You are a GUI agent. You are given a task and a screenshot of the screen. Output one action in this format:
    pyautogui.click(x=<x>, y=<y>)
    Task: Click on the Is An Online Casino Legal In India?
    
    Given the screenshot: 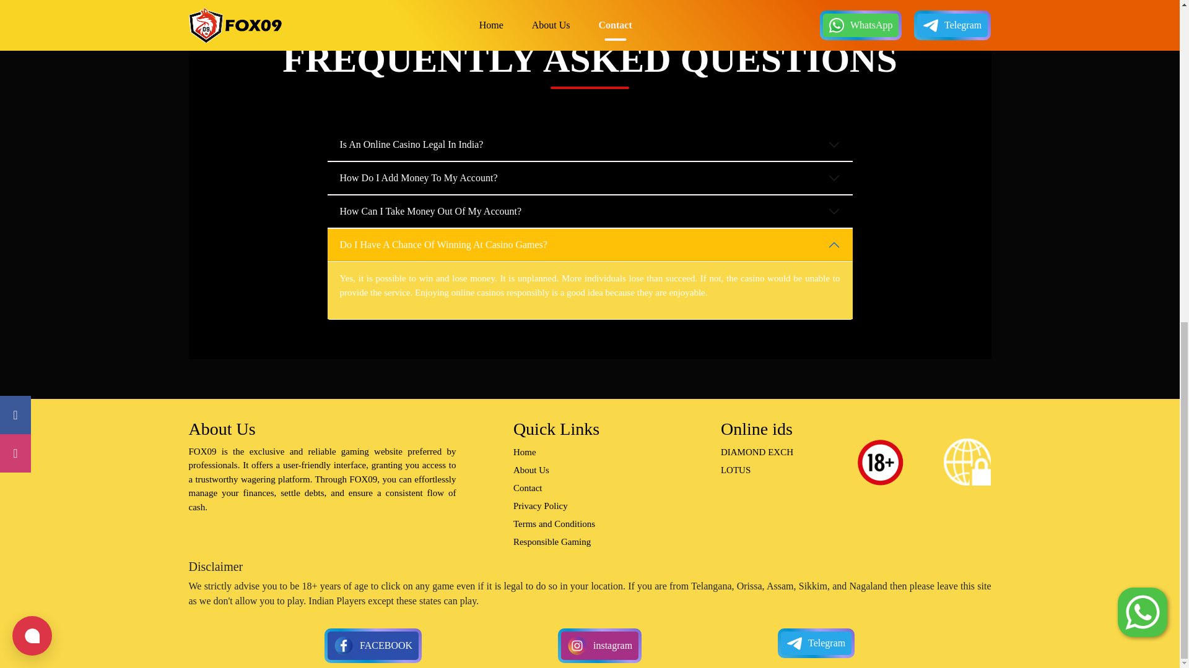 What is the action you would take?
    pyautogui.click(x=590, y=145)
    